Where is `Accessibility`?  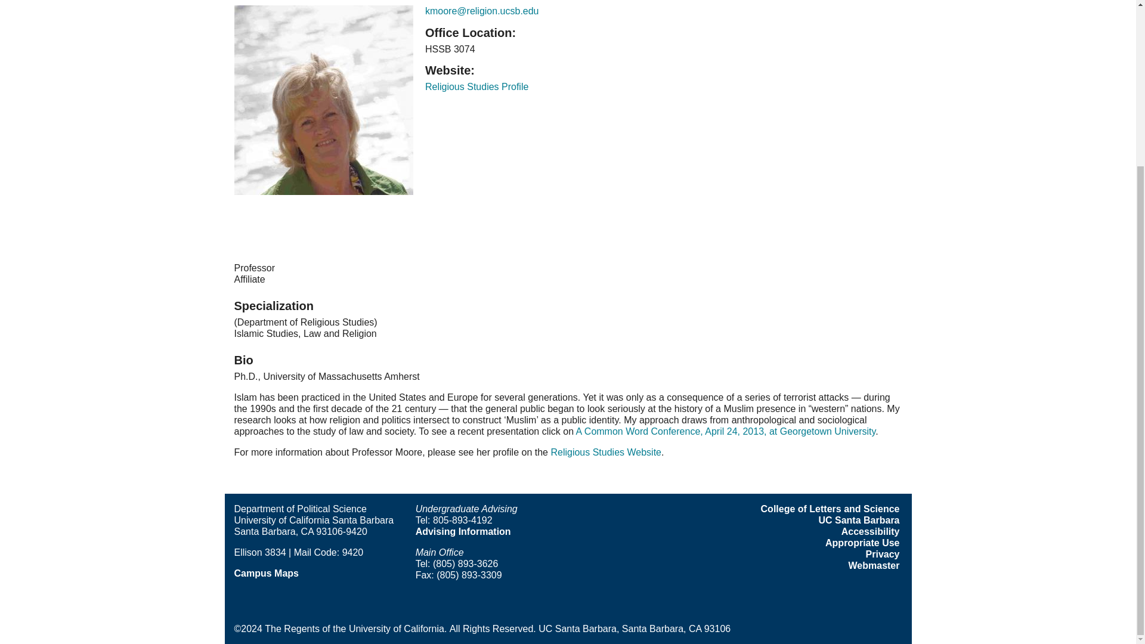
Accessibility is located at coordinates (871, 531).